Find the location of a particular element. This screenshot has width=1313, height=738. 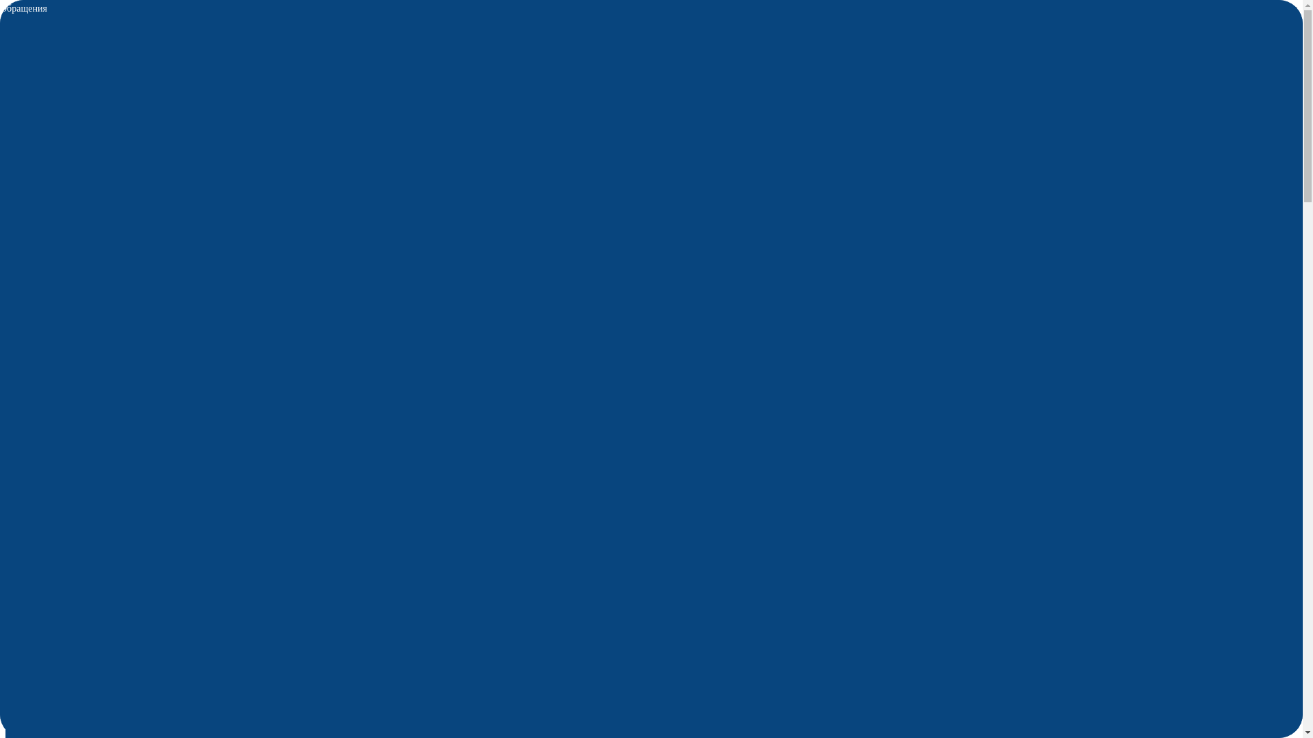

Russian is located at coordinates (1291, 11).